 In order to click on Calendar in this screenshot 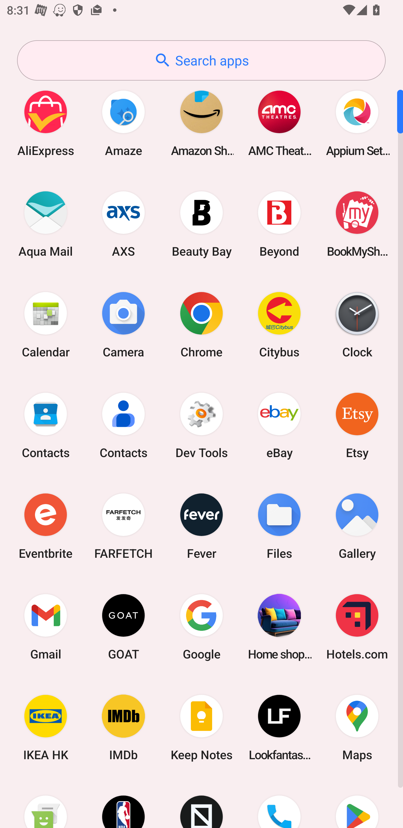, I will do `click(46, 324)`.